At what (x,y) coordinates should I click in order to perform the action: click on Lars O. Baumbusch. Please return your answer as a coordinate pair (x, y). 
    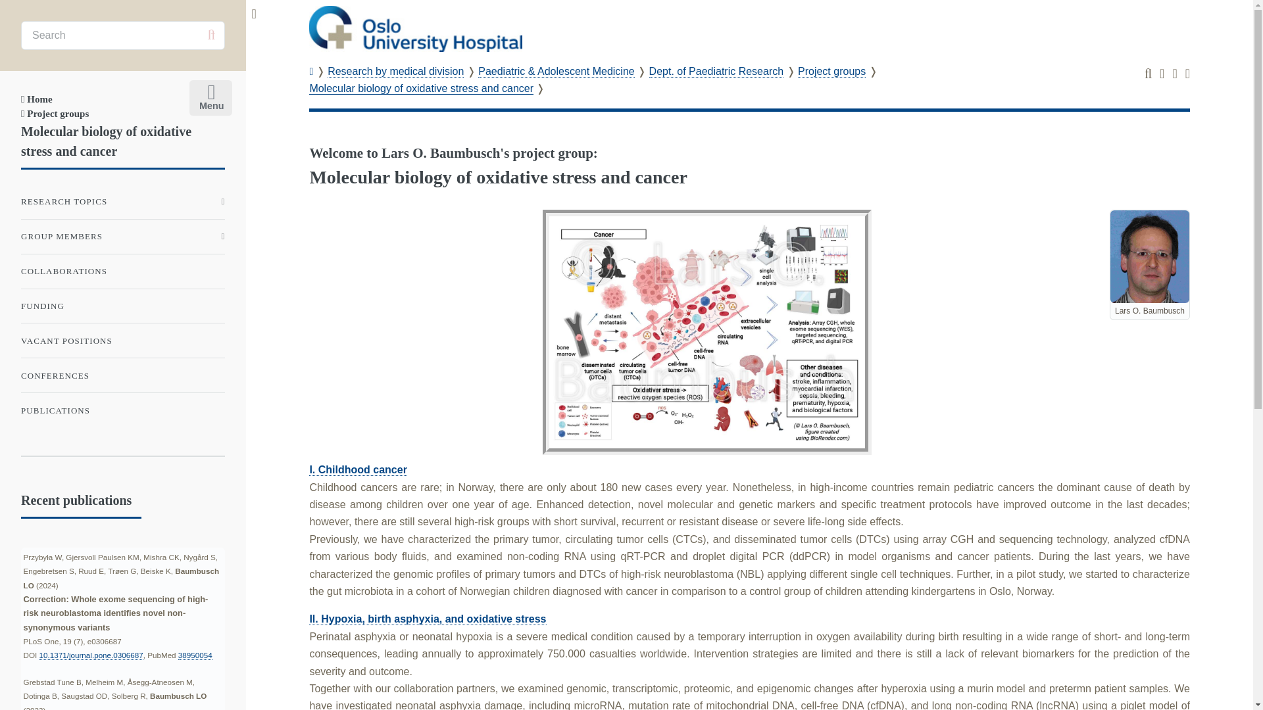
    Looking at the image, I should click on (1150, 256).